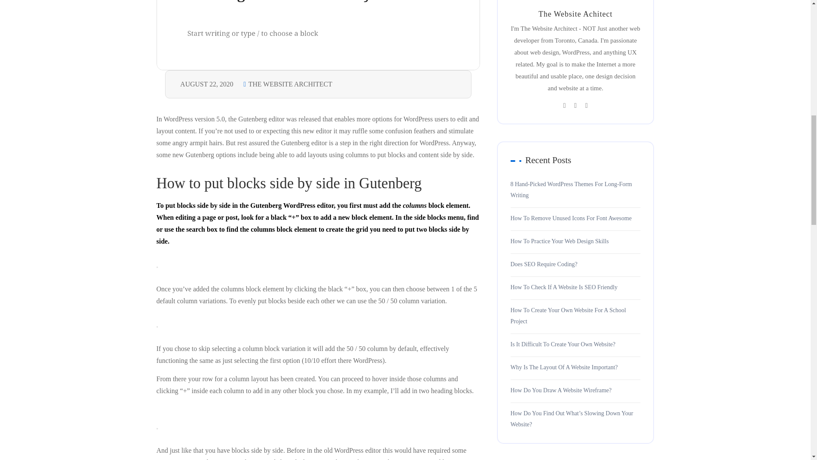 The height and width of the screenshot is (460, 817). What do you see at coordinates (288, 84) in the screenshot?
I see `THE WEBSITE ARCHITECT` at bounding box center [288, 84].